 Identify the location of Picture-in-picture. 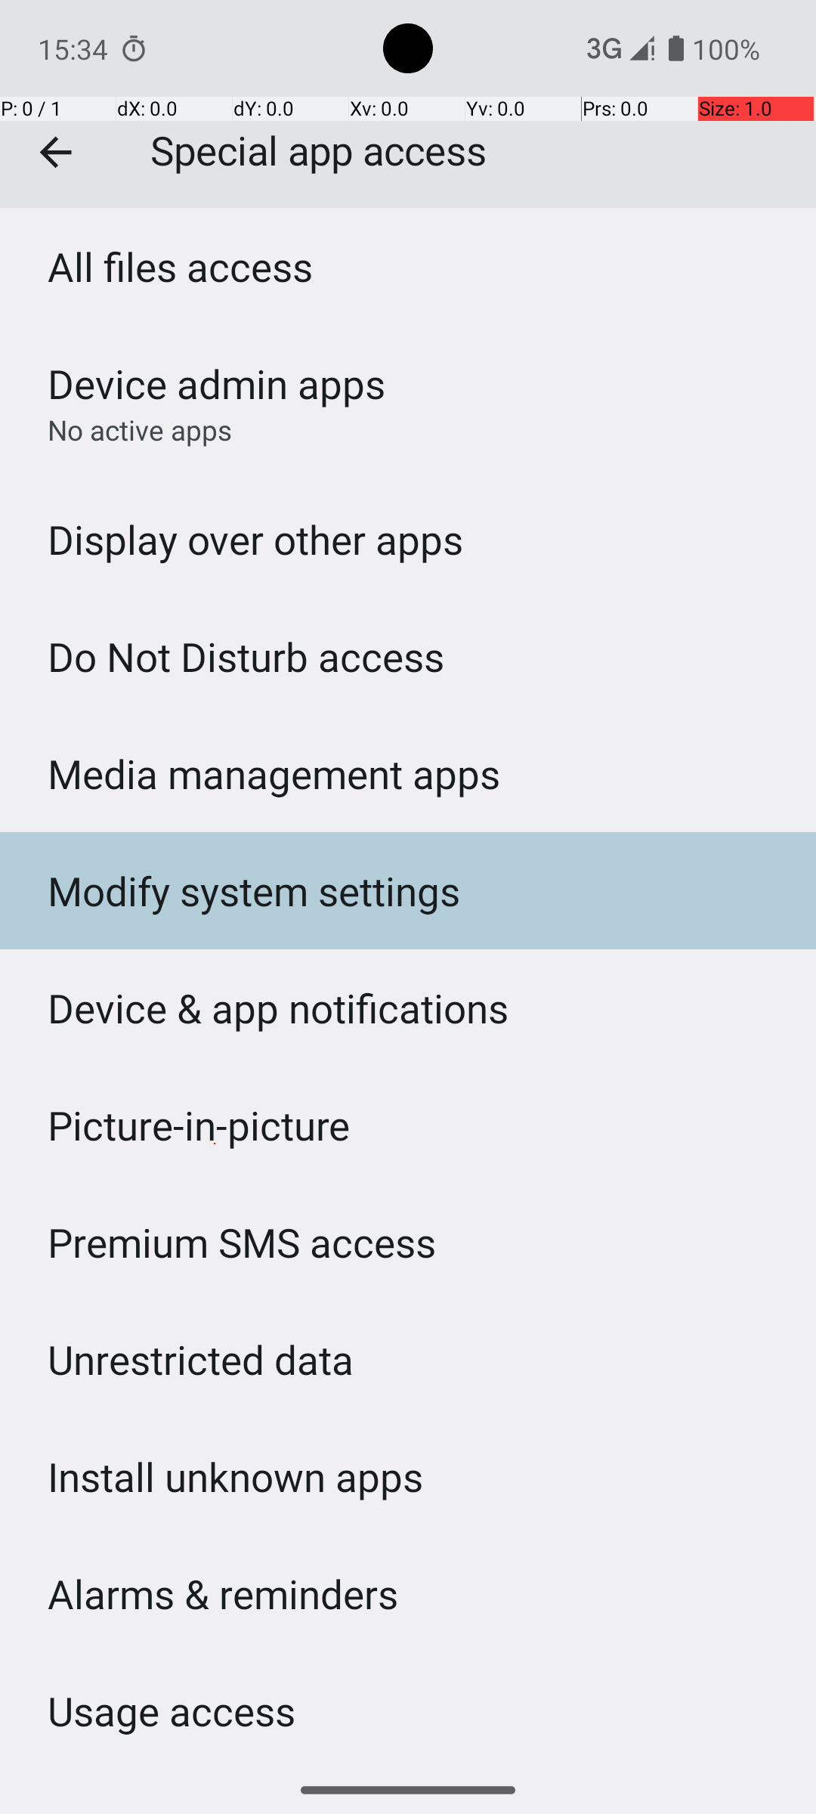
(199, 1125).